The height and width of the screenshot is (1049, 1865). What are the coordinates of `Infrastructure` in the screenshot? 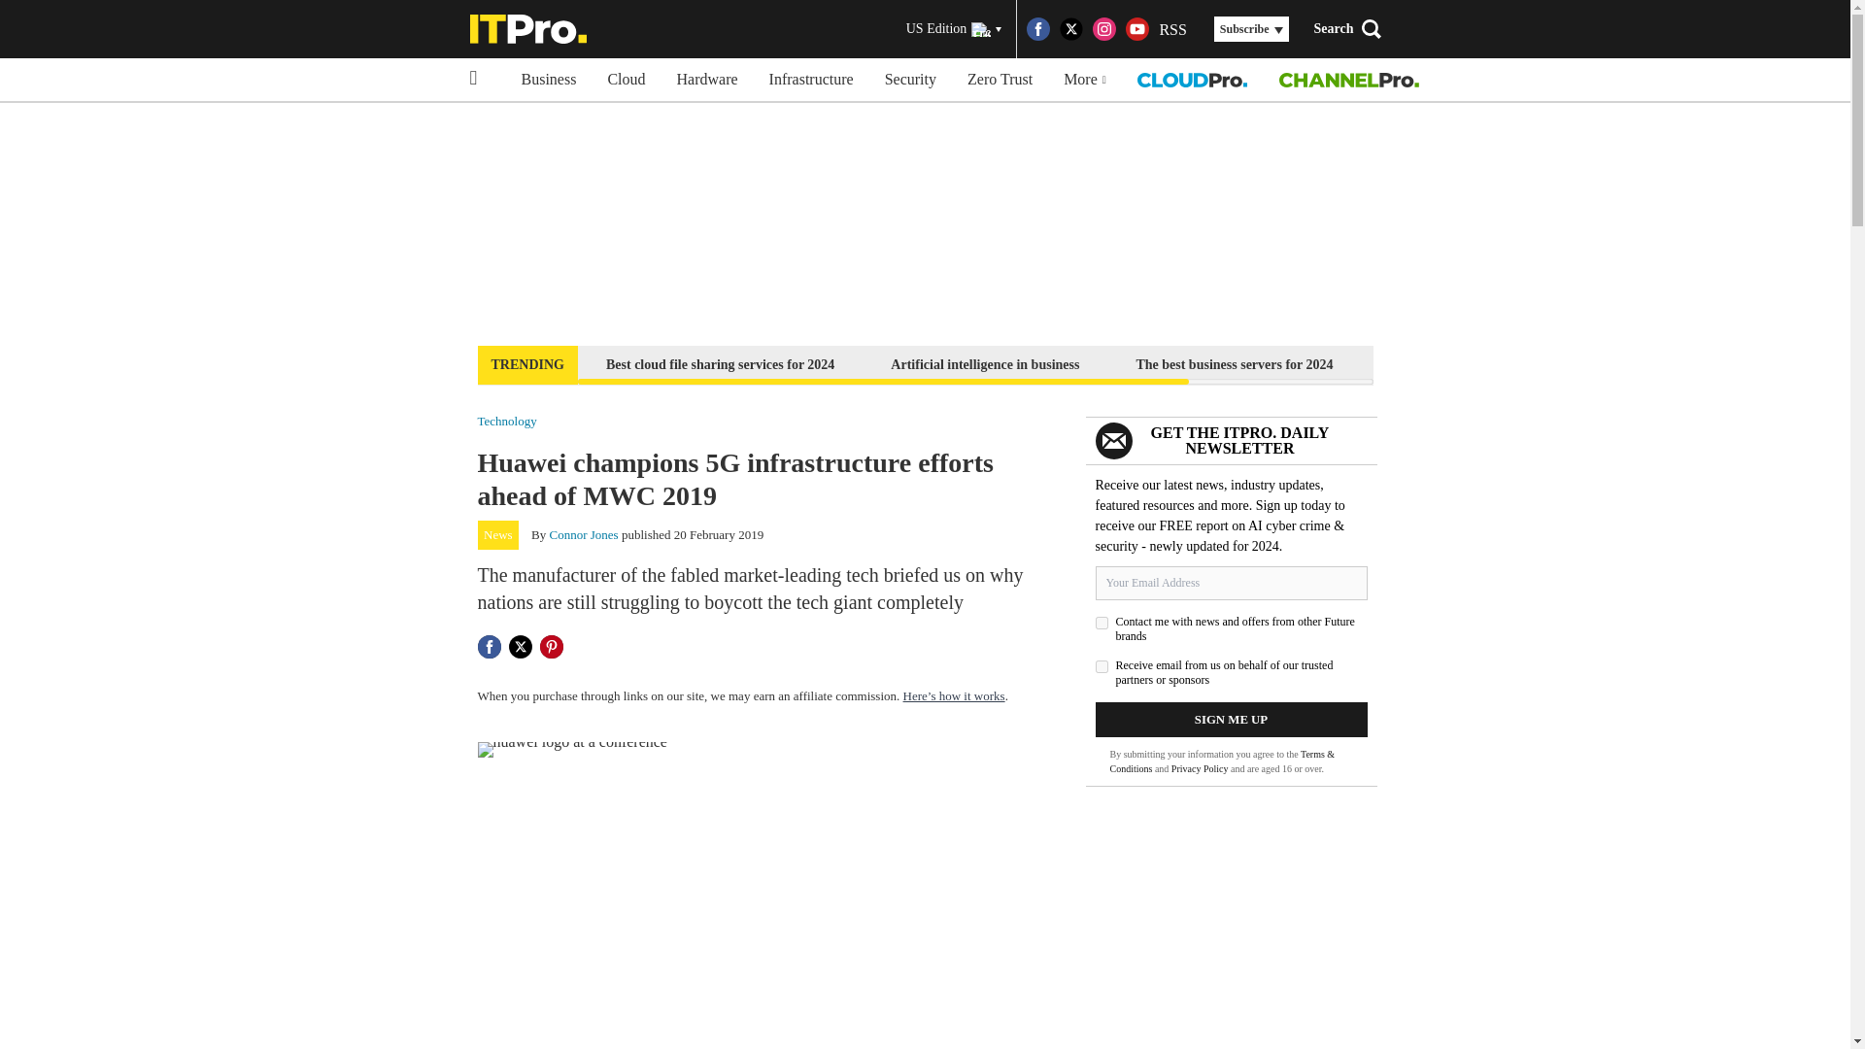 It's located at (810, 80).